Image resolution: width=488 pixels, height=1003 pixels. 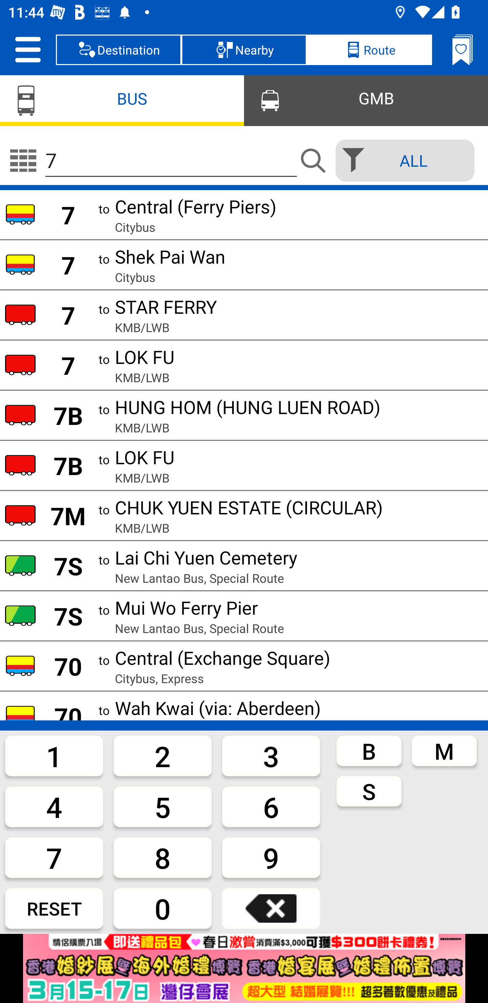 What do you see at coordinates (54, 857) in the screenshot?
I see `7` at bounding box center [54, 857].